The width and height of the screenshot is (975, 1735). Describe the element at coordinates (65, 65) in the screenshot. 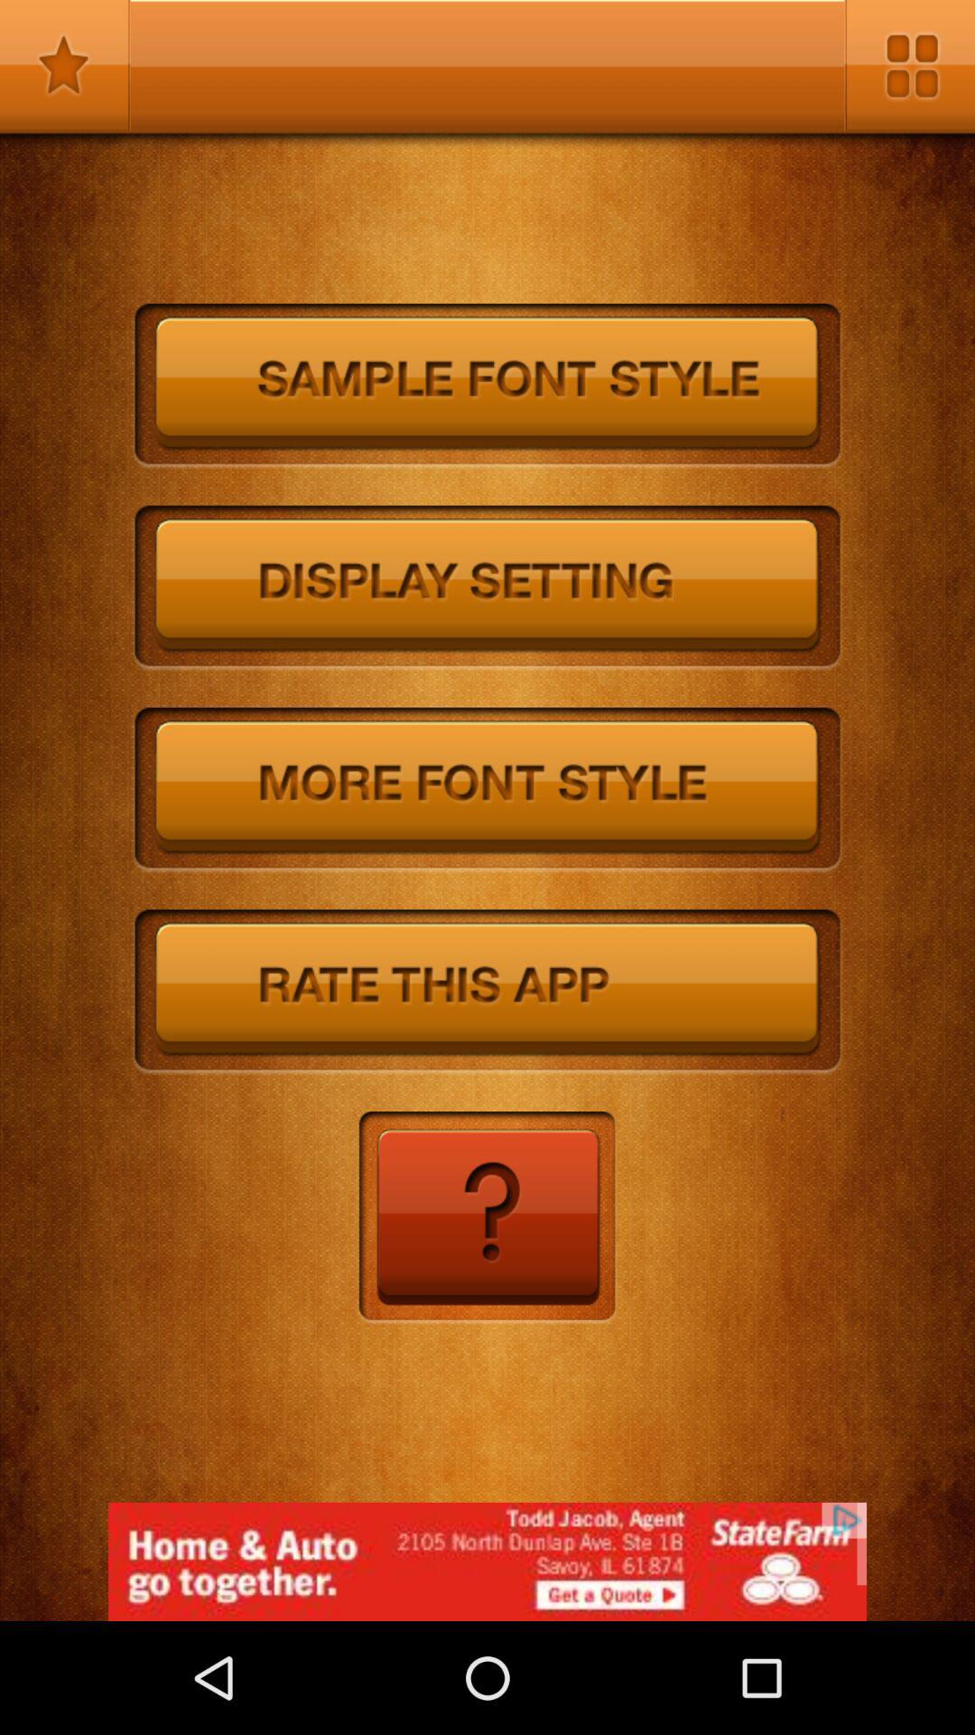

I see `favorite` at that location.